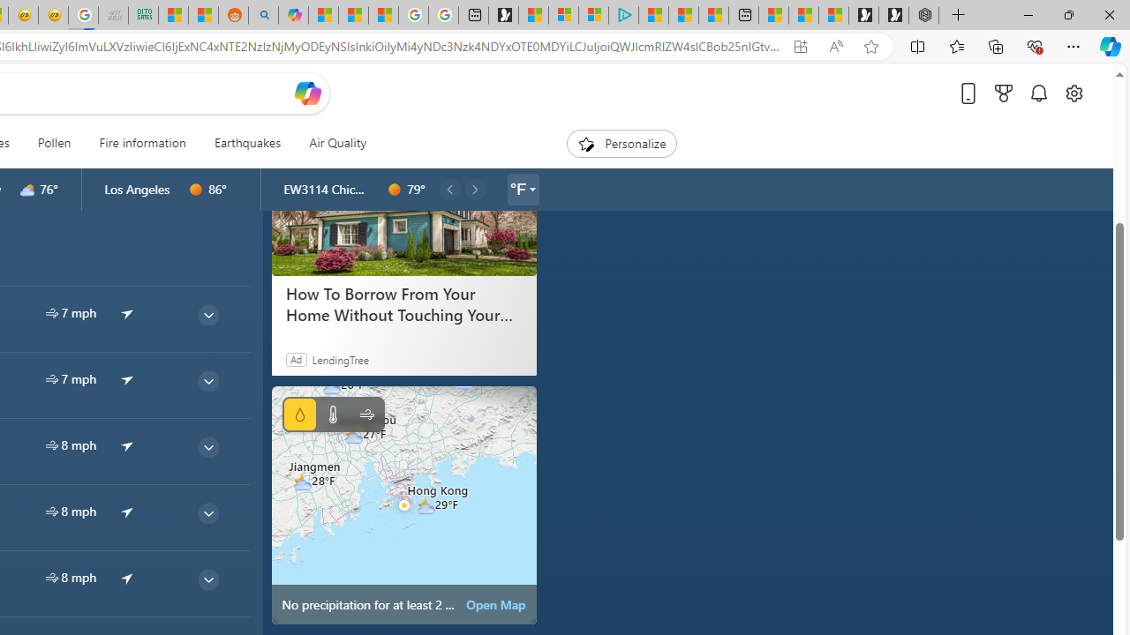 The image size is (1130, 635). What do you see at coordinates (713, 16) in the screenshot?
I see `These 3 Stocks Pay You More Than 5% to Own Them` at bounding box center [713, 16].